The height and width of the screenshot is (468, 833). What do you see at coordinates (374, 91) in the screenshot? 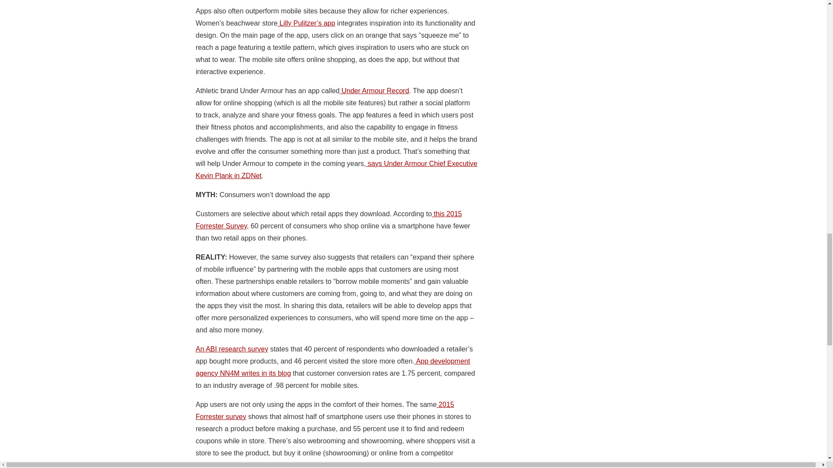
I see `Under Armour Record` at bounding box center [374, 91].